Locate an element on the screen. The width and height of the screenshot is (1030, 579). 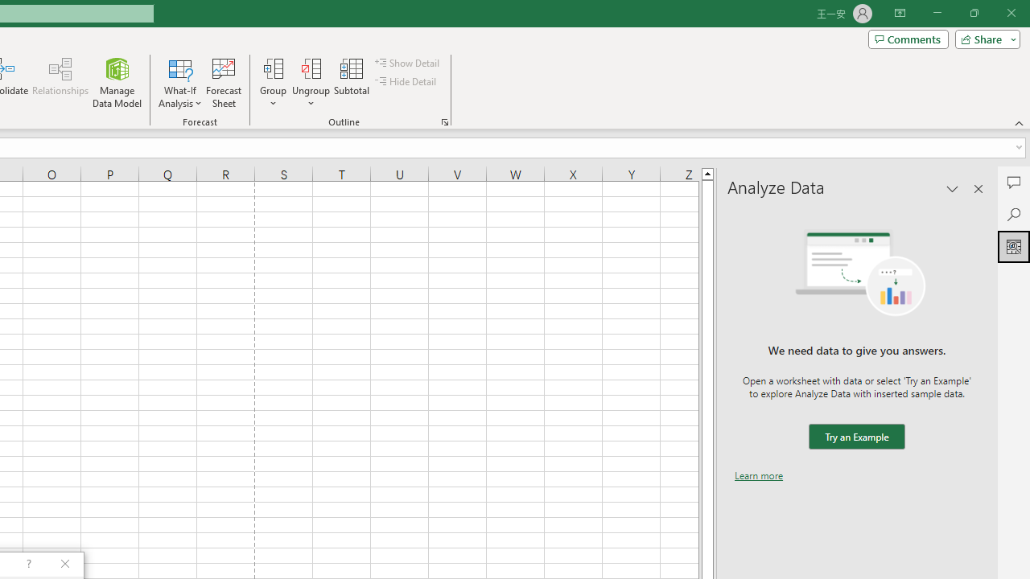
Comments is located at coordinates (1014, 182).